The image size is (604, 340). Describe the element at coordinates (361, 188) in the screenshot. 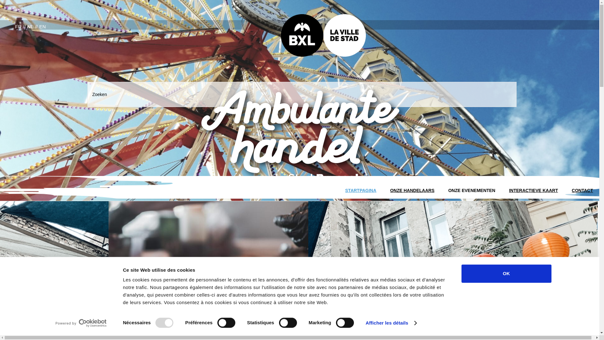

I see `STARTPAGINA` at that location.